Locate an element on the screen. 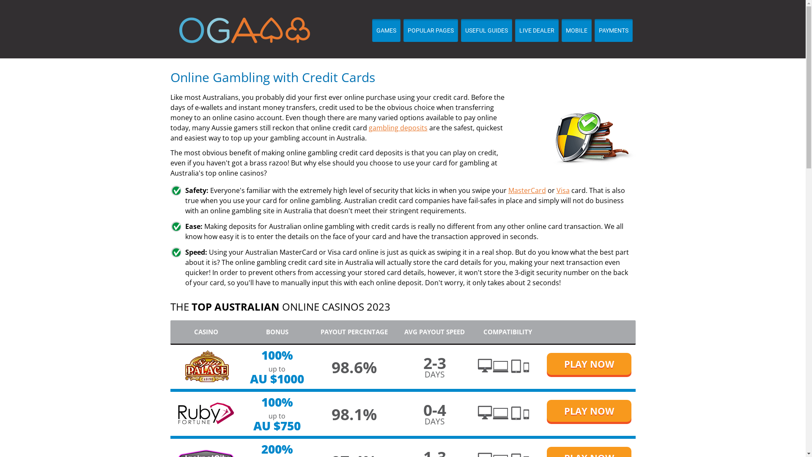 This screenshot has height=457, width=812. LIVE DEALER is located at coordinates (537, 30).